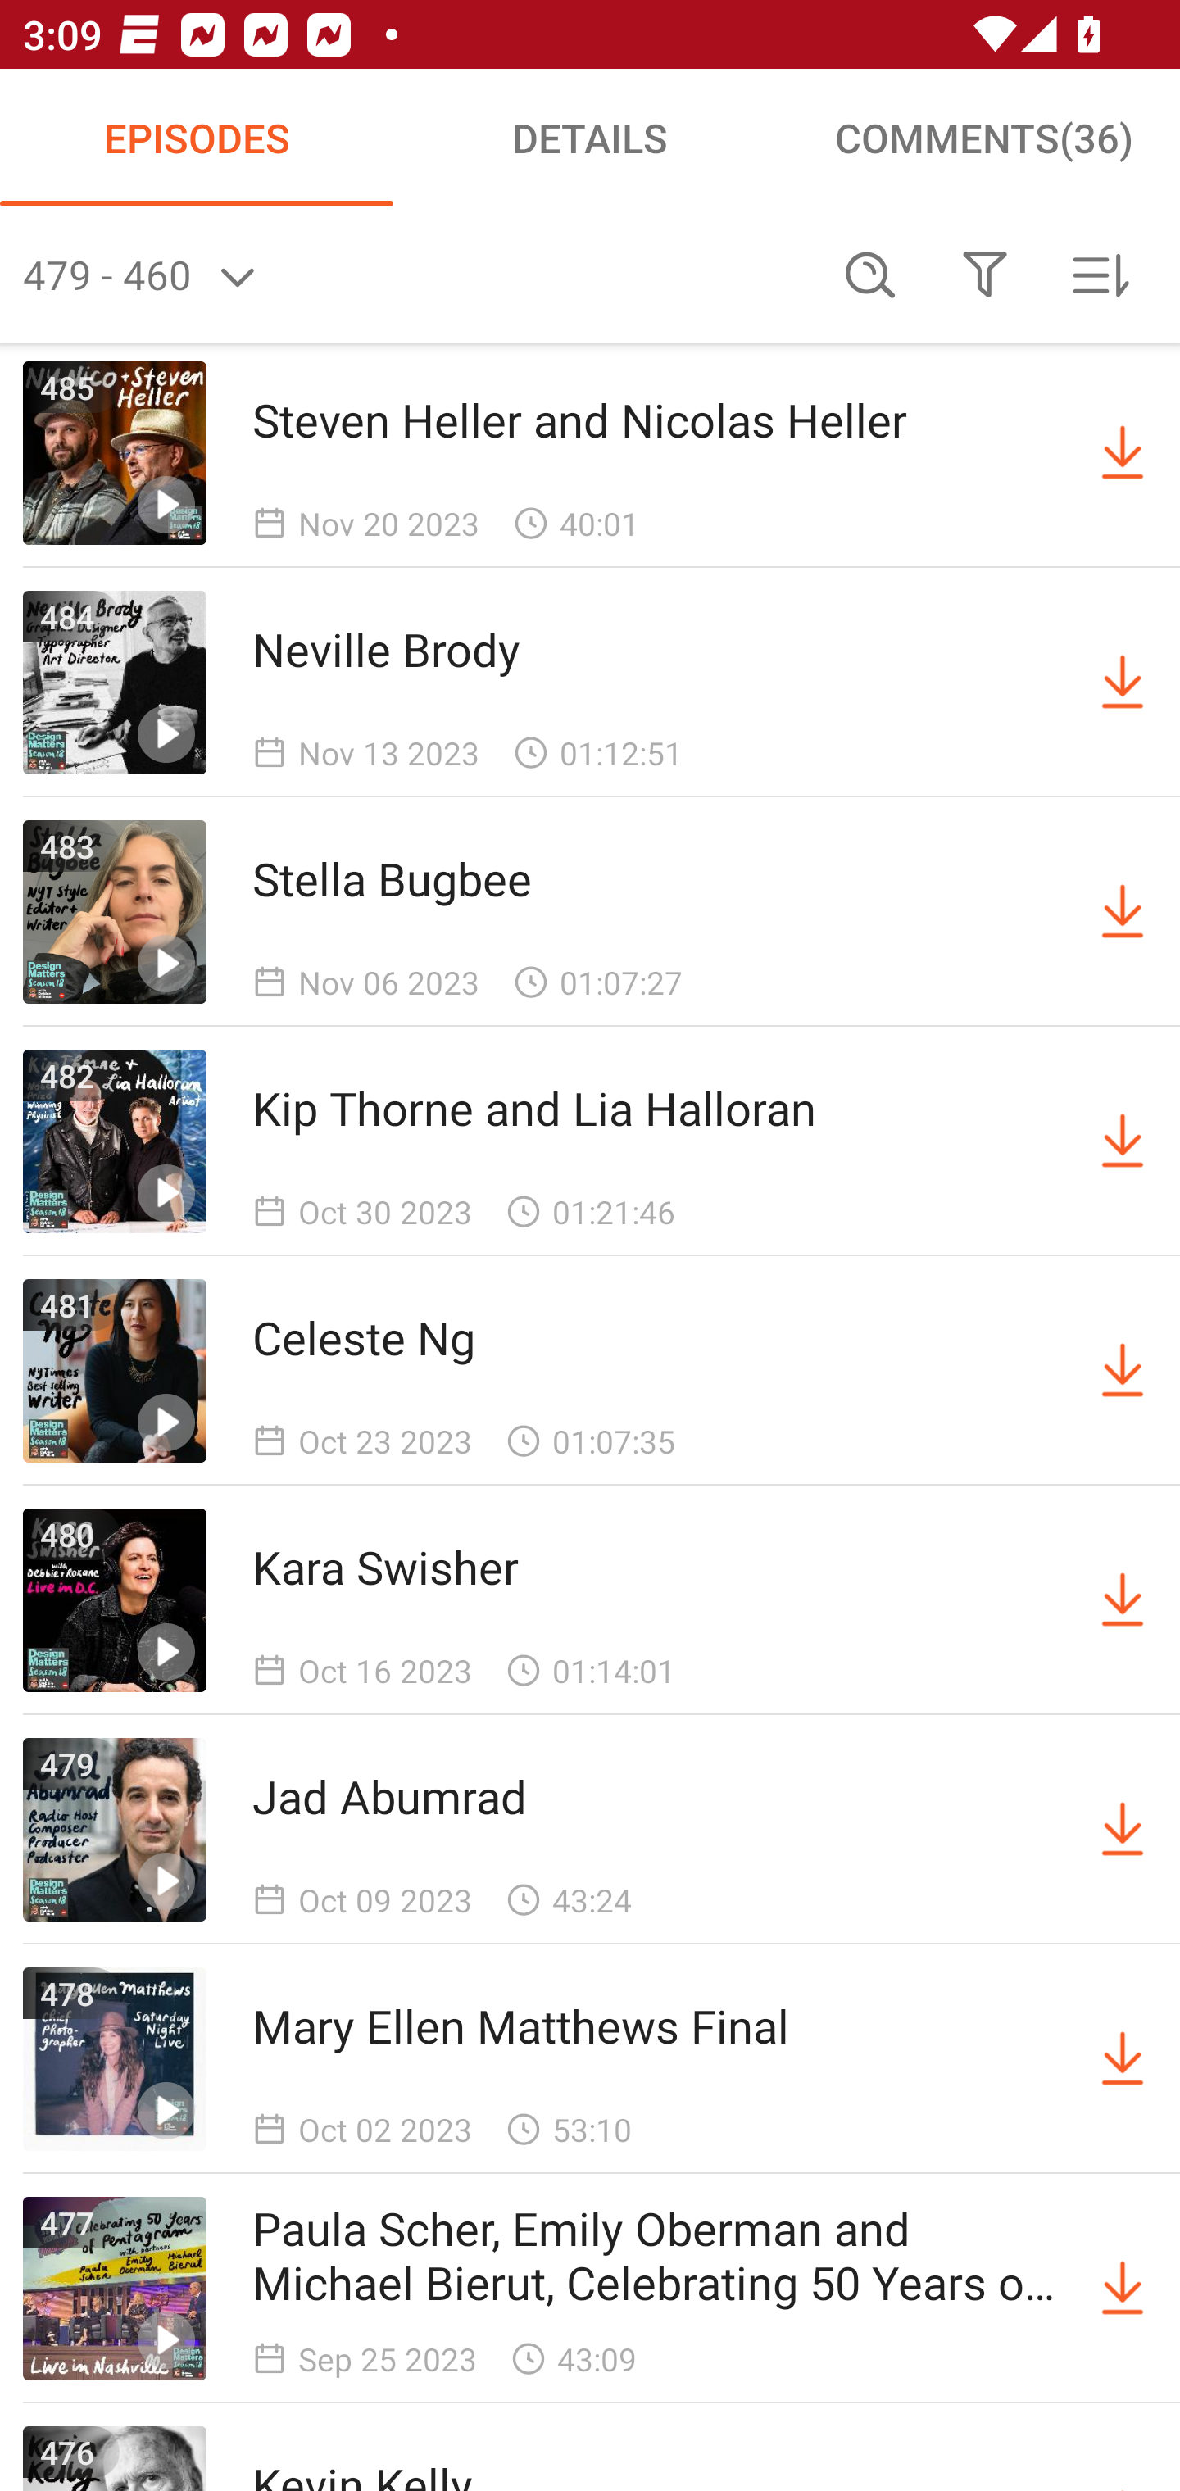 The height and width of the screenshot is (2491, 1180). I want to click on , so click(984, 275).